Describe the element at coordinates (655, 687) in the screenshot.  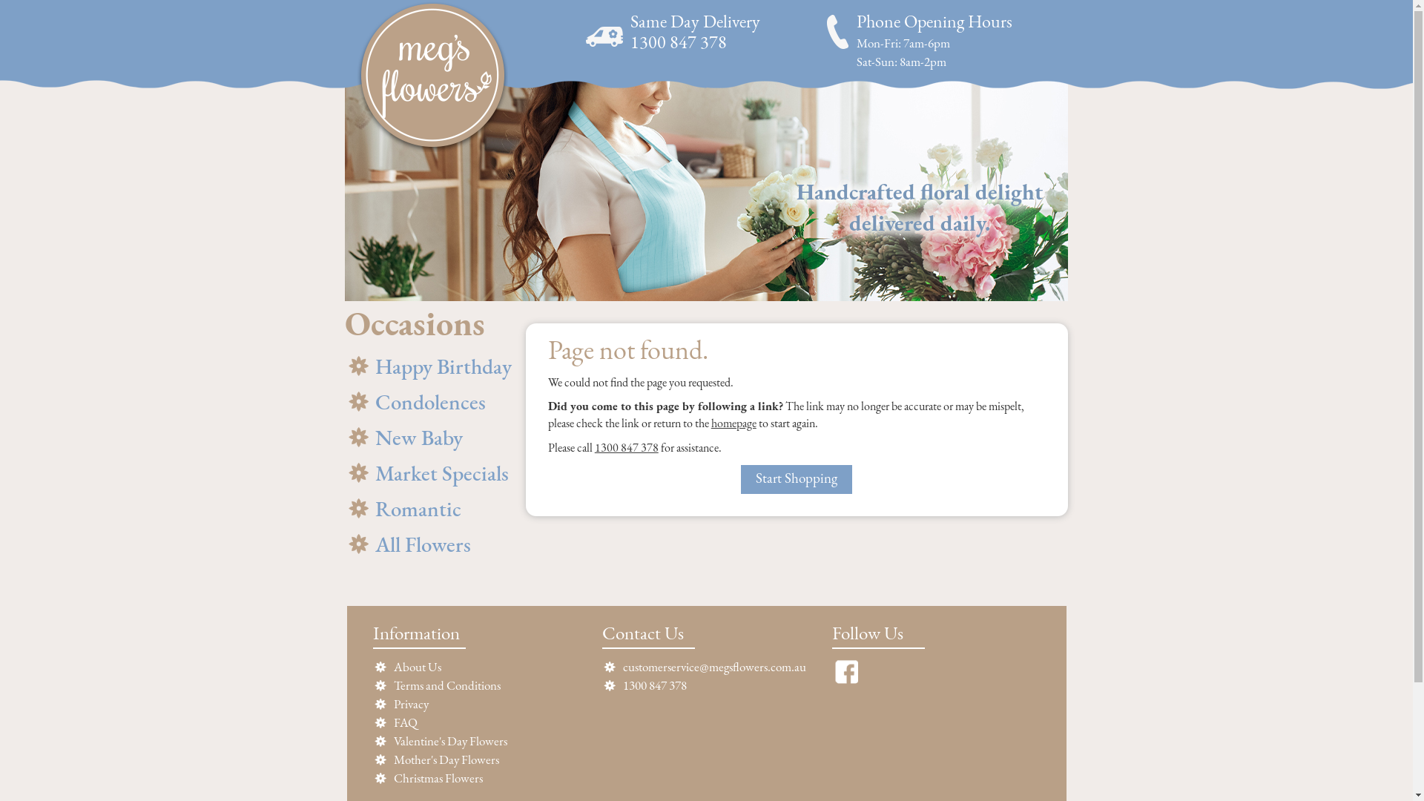
I see `1300 847 378` at that location.